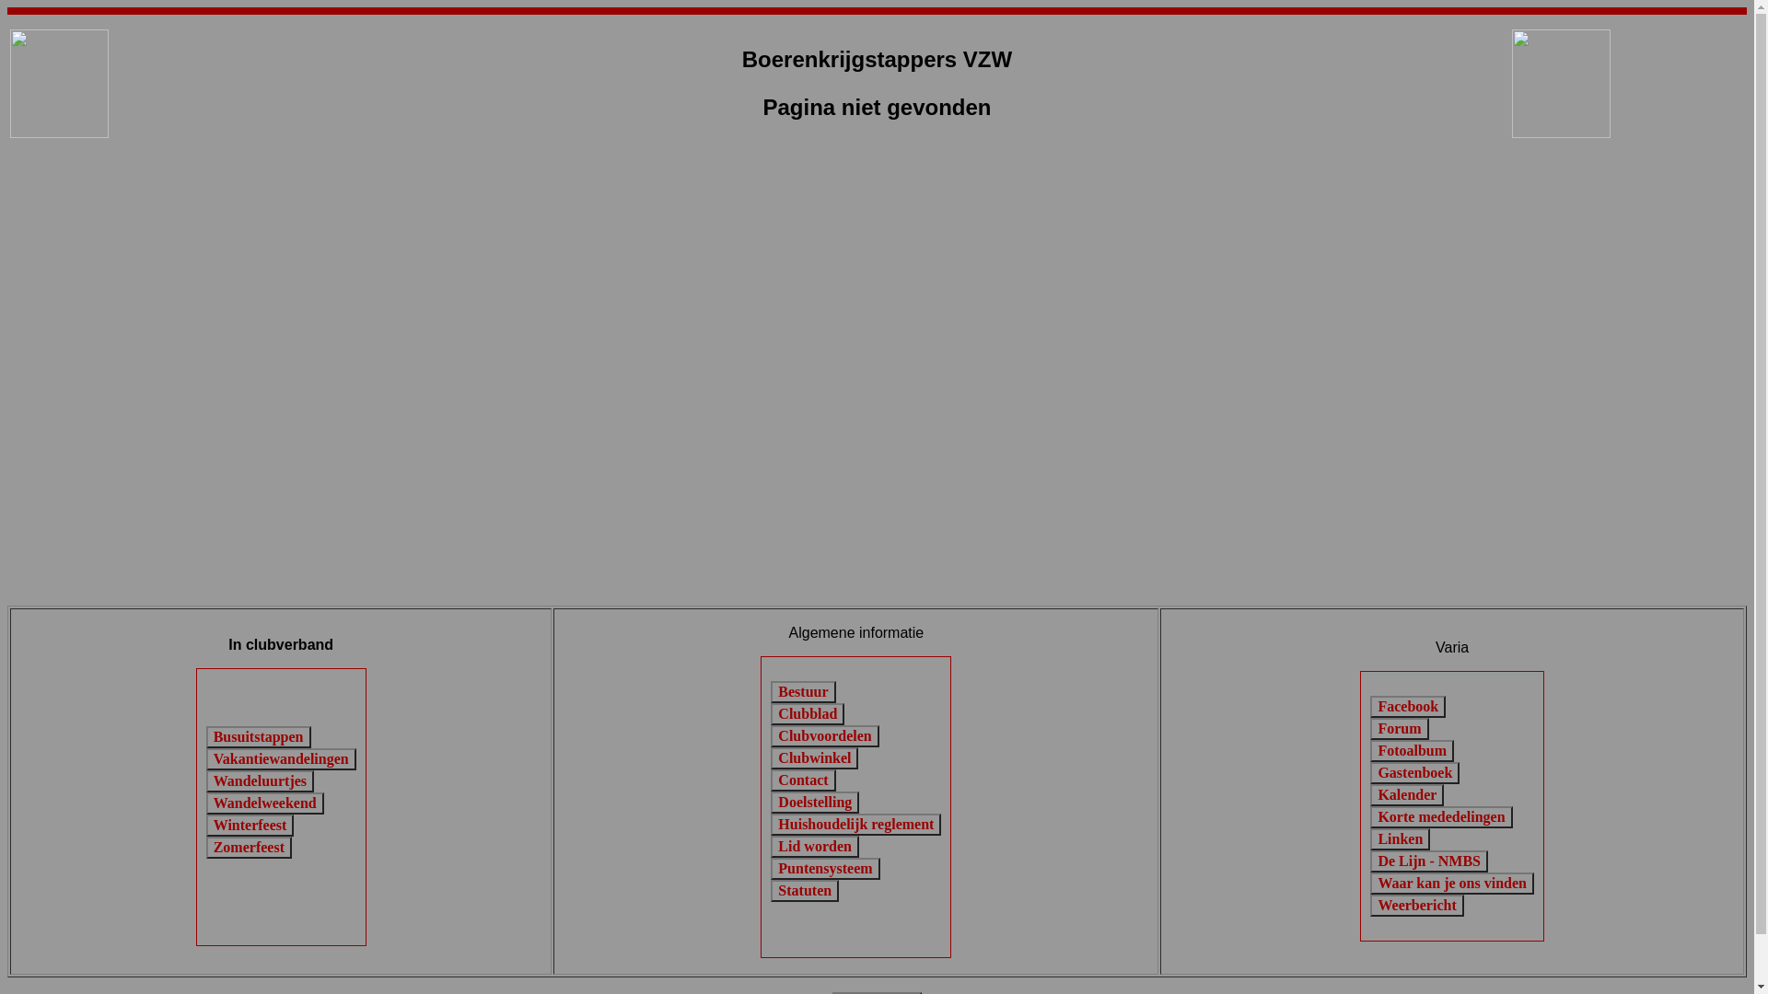 This screenshot has width=1768, height=994. I want to click on Doelstelling, so click(815, 803).